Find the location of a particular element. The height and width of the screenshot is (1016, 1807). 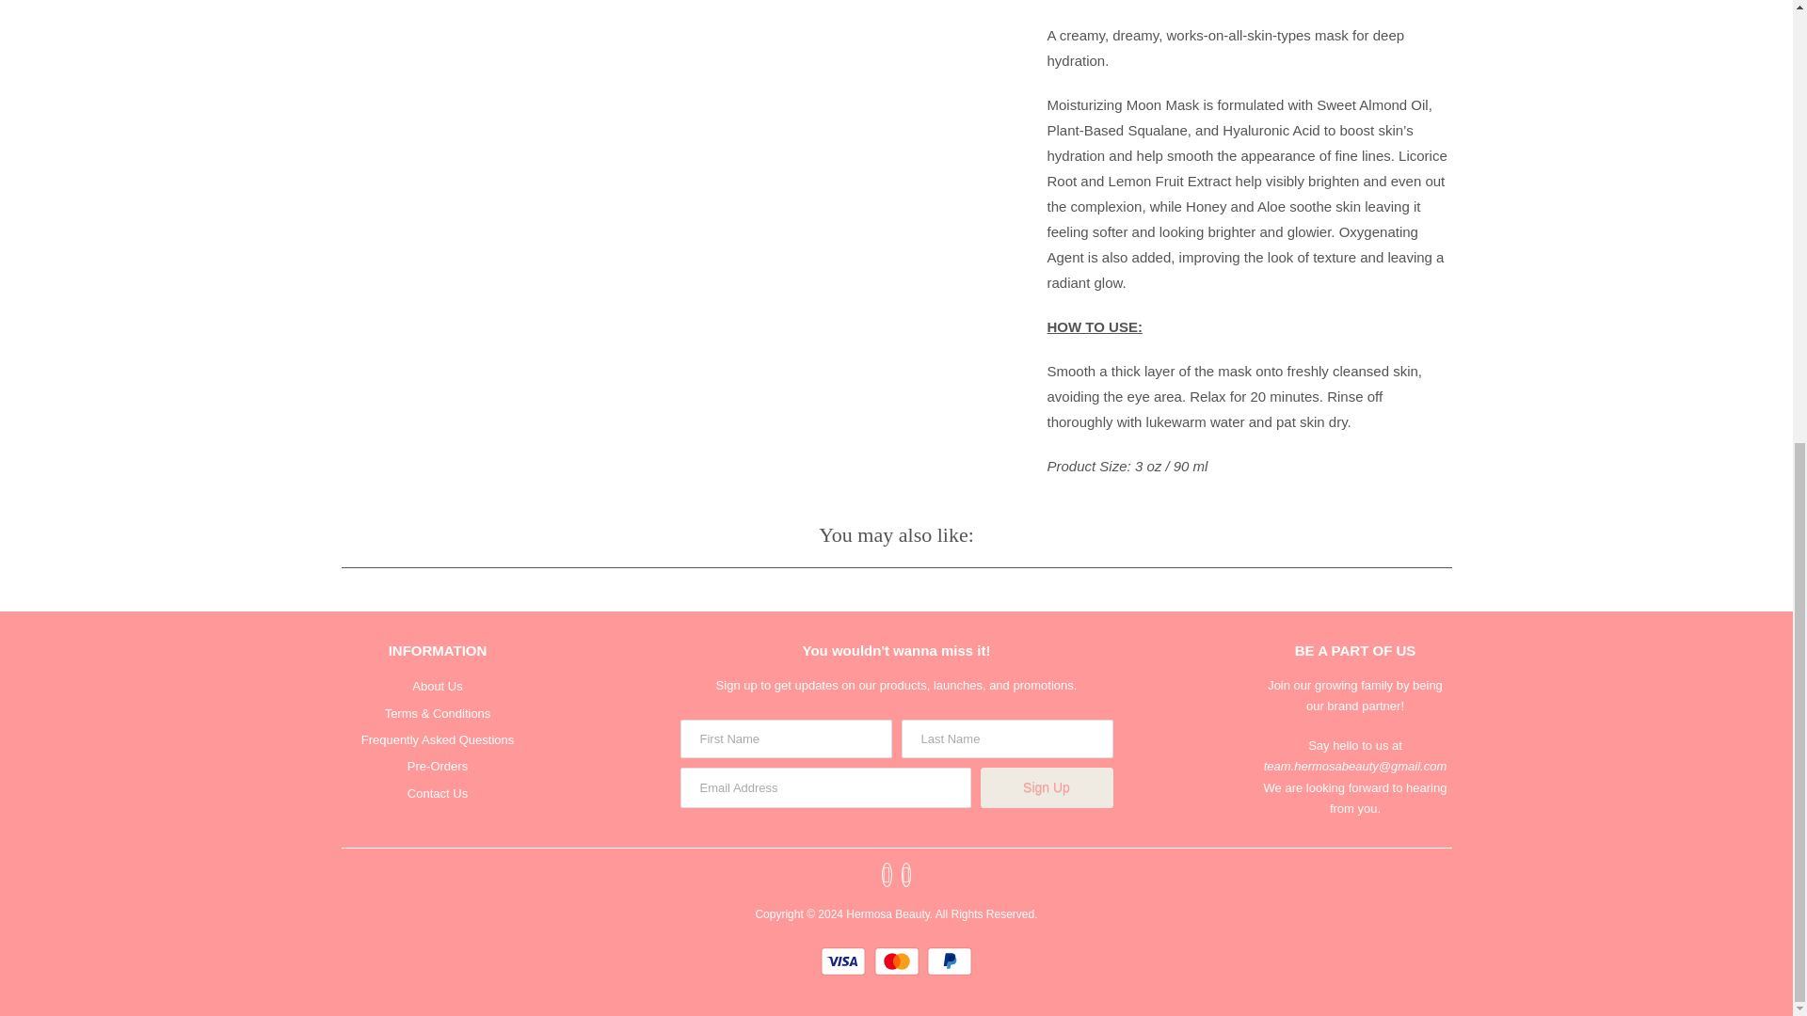

Sign Up is located at coordinates (1047, 787).